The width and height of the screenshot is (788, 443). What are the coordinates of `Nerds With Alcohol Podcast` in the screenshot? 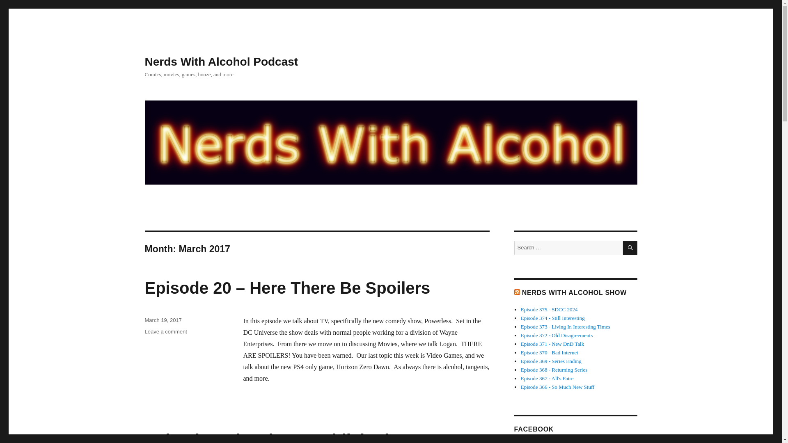 It's located at (221, 62).